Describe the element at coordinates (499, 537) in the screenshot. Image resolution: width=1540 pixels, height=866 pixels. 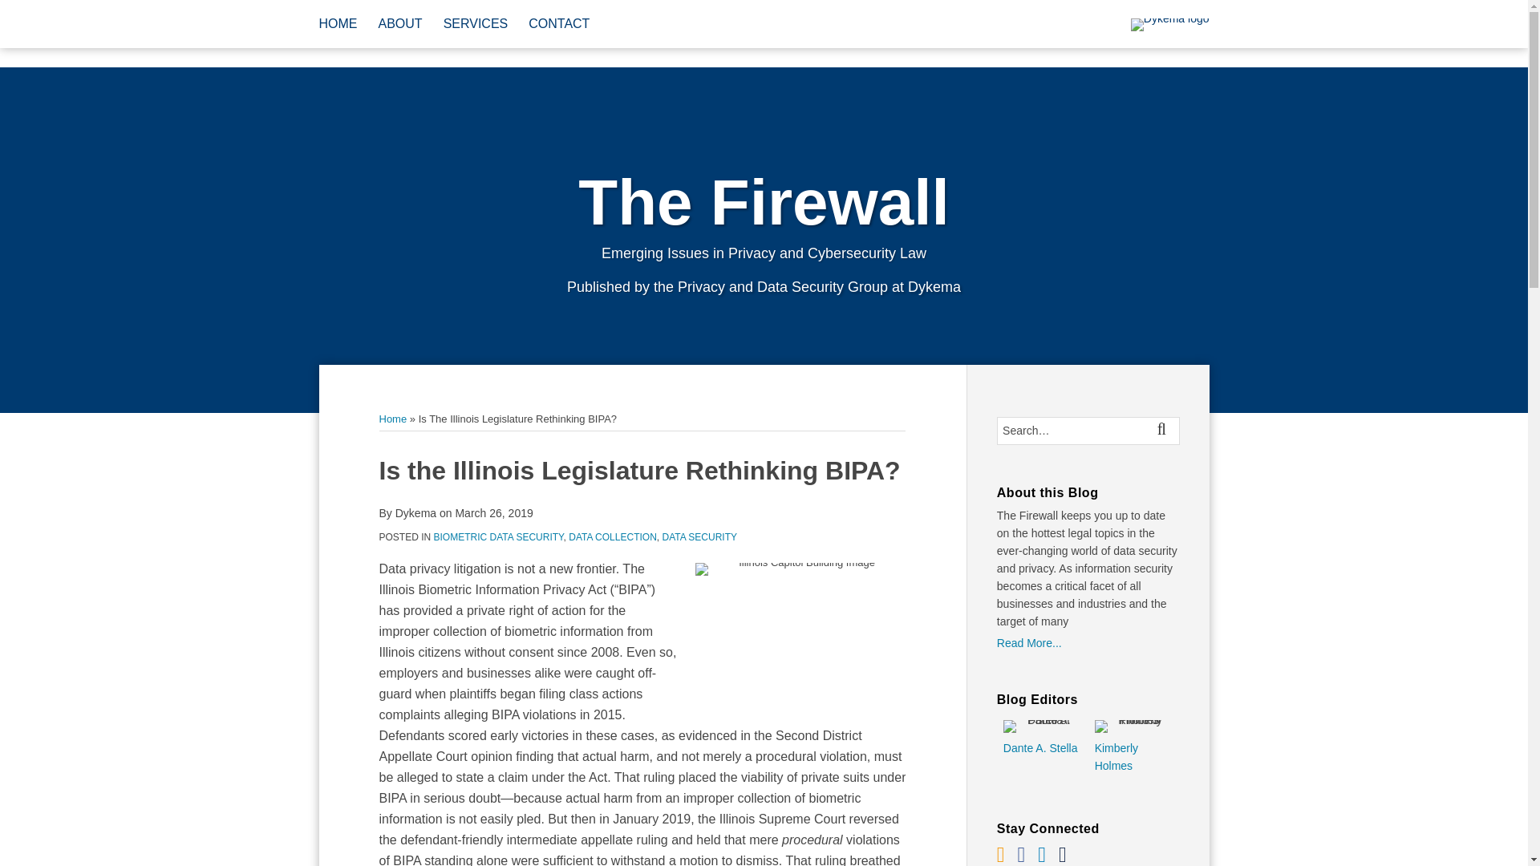
I see `BIOMETRIC DATA SECURITY` at that location.